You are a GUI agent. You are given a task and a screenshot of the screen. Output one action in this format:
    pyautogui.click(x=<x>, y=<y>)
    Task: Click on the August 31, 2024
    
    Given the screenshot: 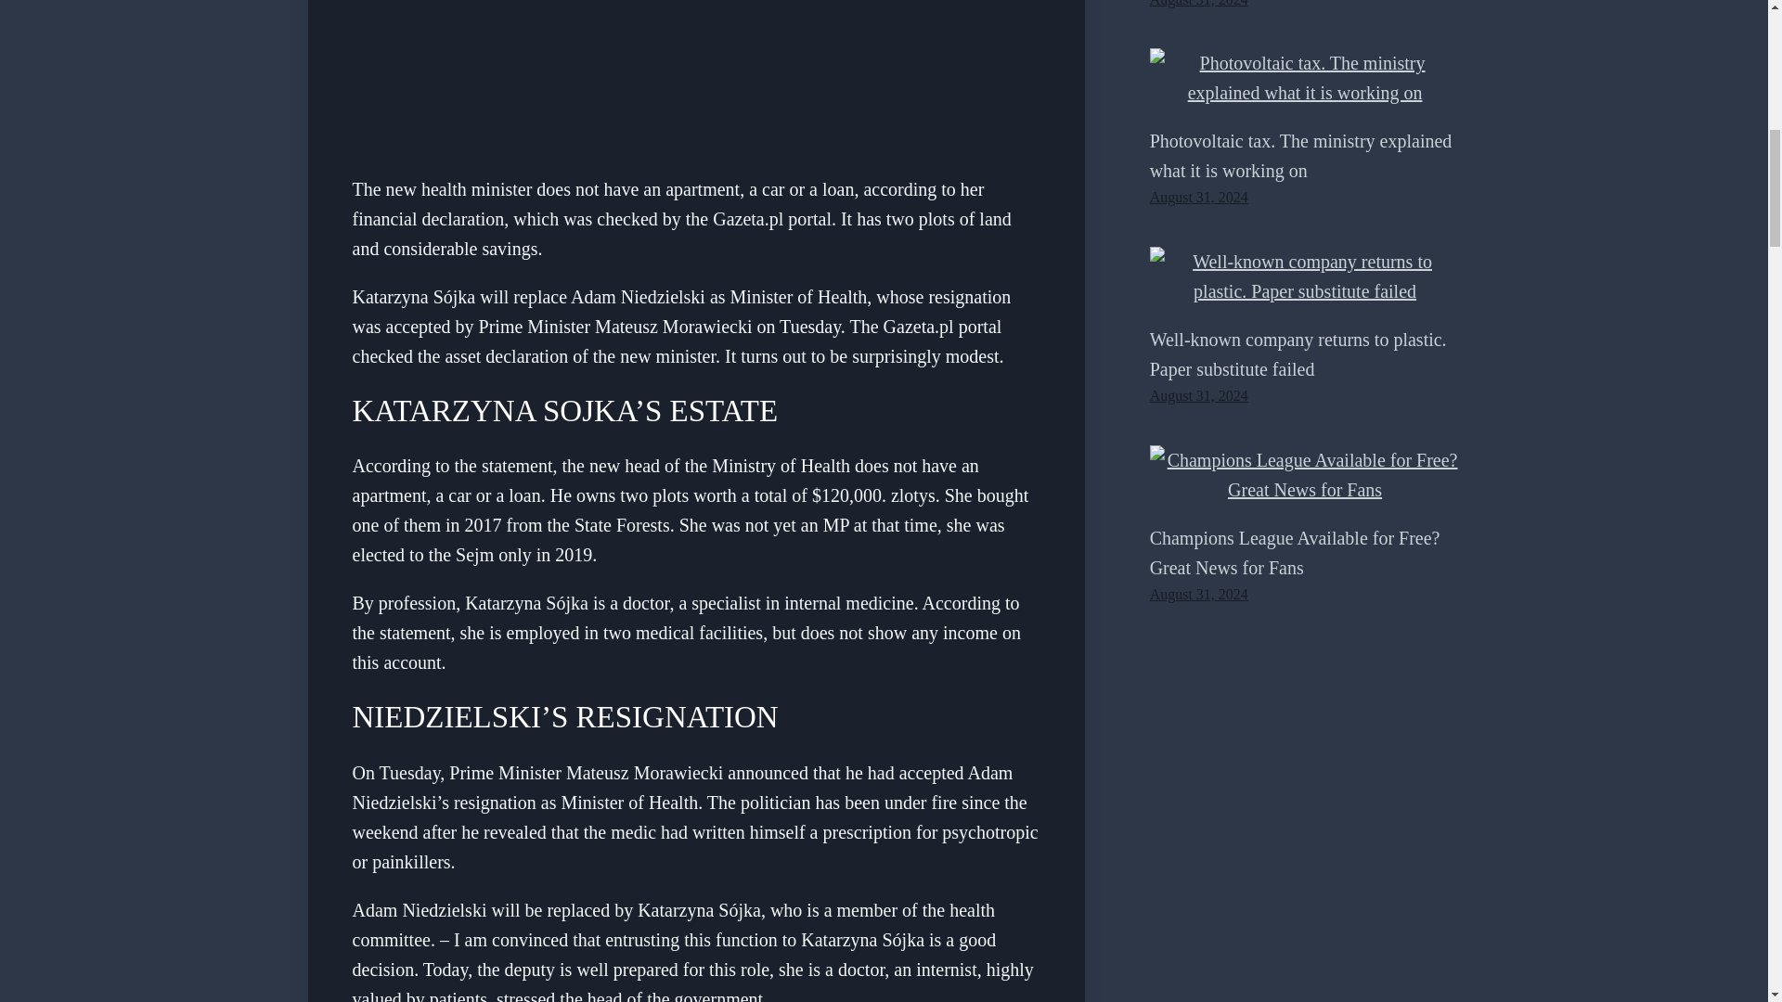 What is the action you would take?
    pyautogui.click(x=1199, y=395)
    